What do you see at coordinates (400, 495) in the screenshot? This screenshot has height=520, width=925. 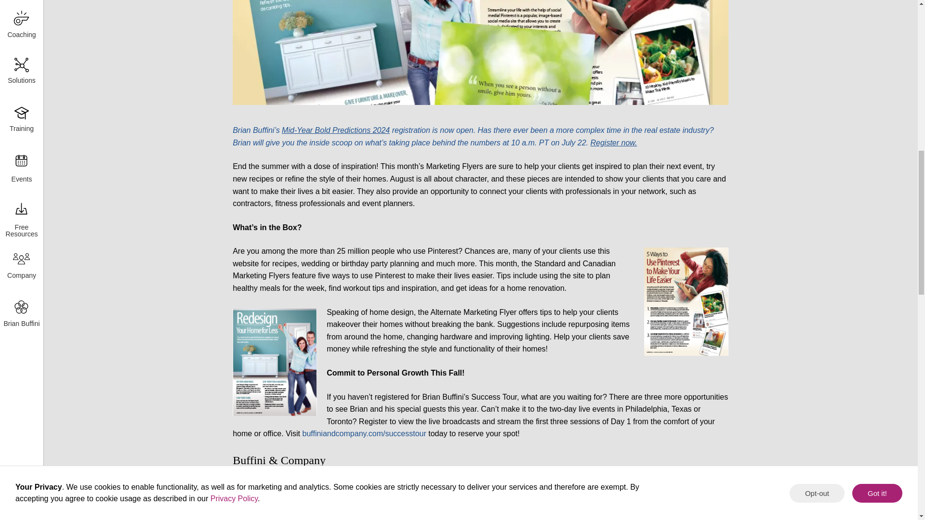 I see `Click to share on Pinterest` at bounding box center [400, 495].